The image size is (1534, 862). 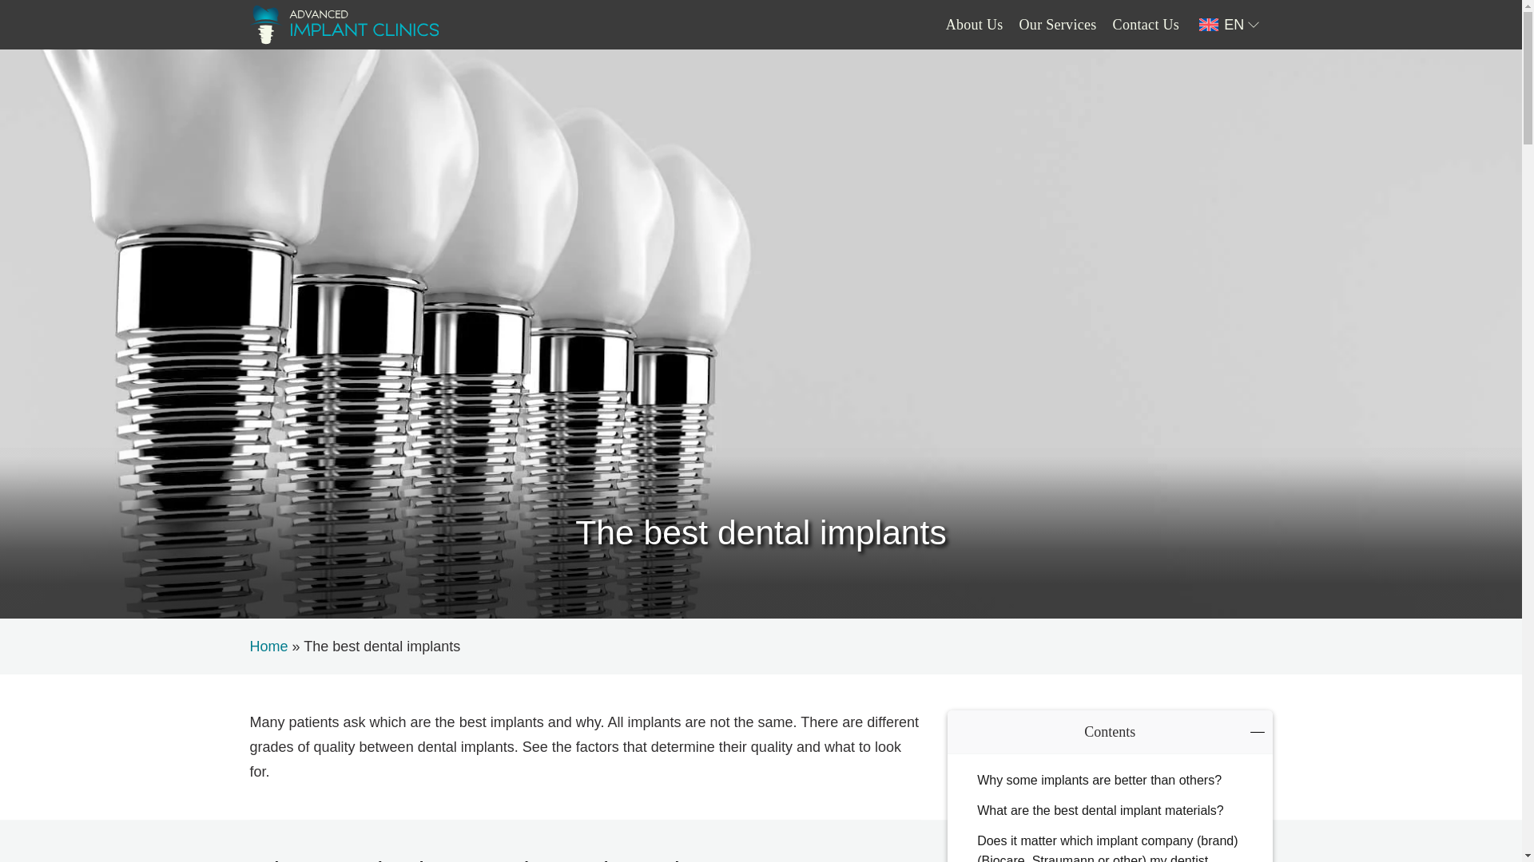 I want to click on Contact Us, so click(x=1146, y=24).